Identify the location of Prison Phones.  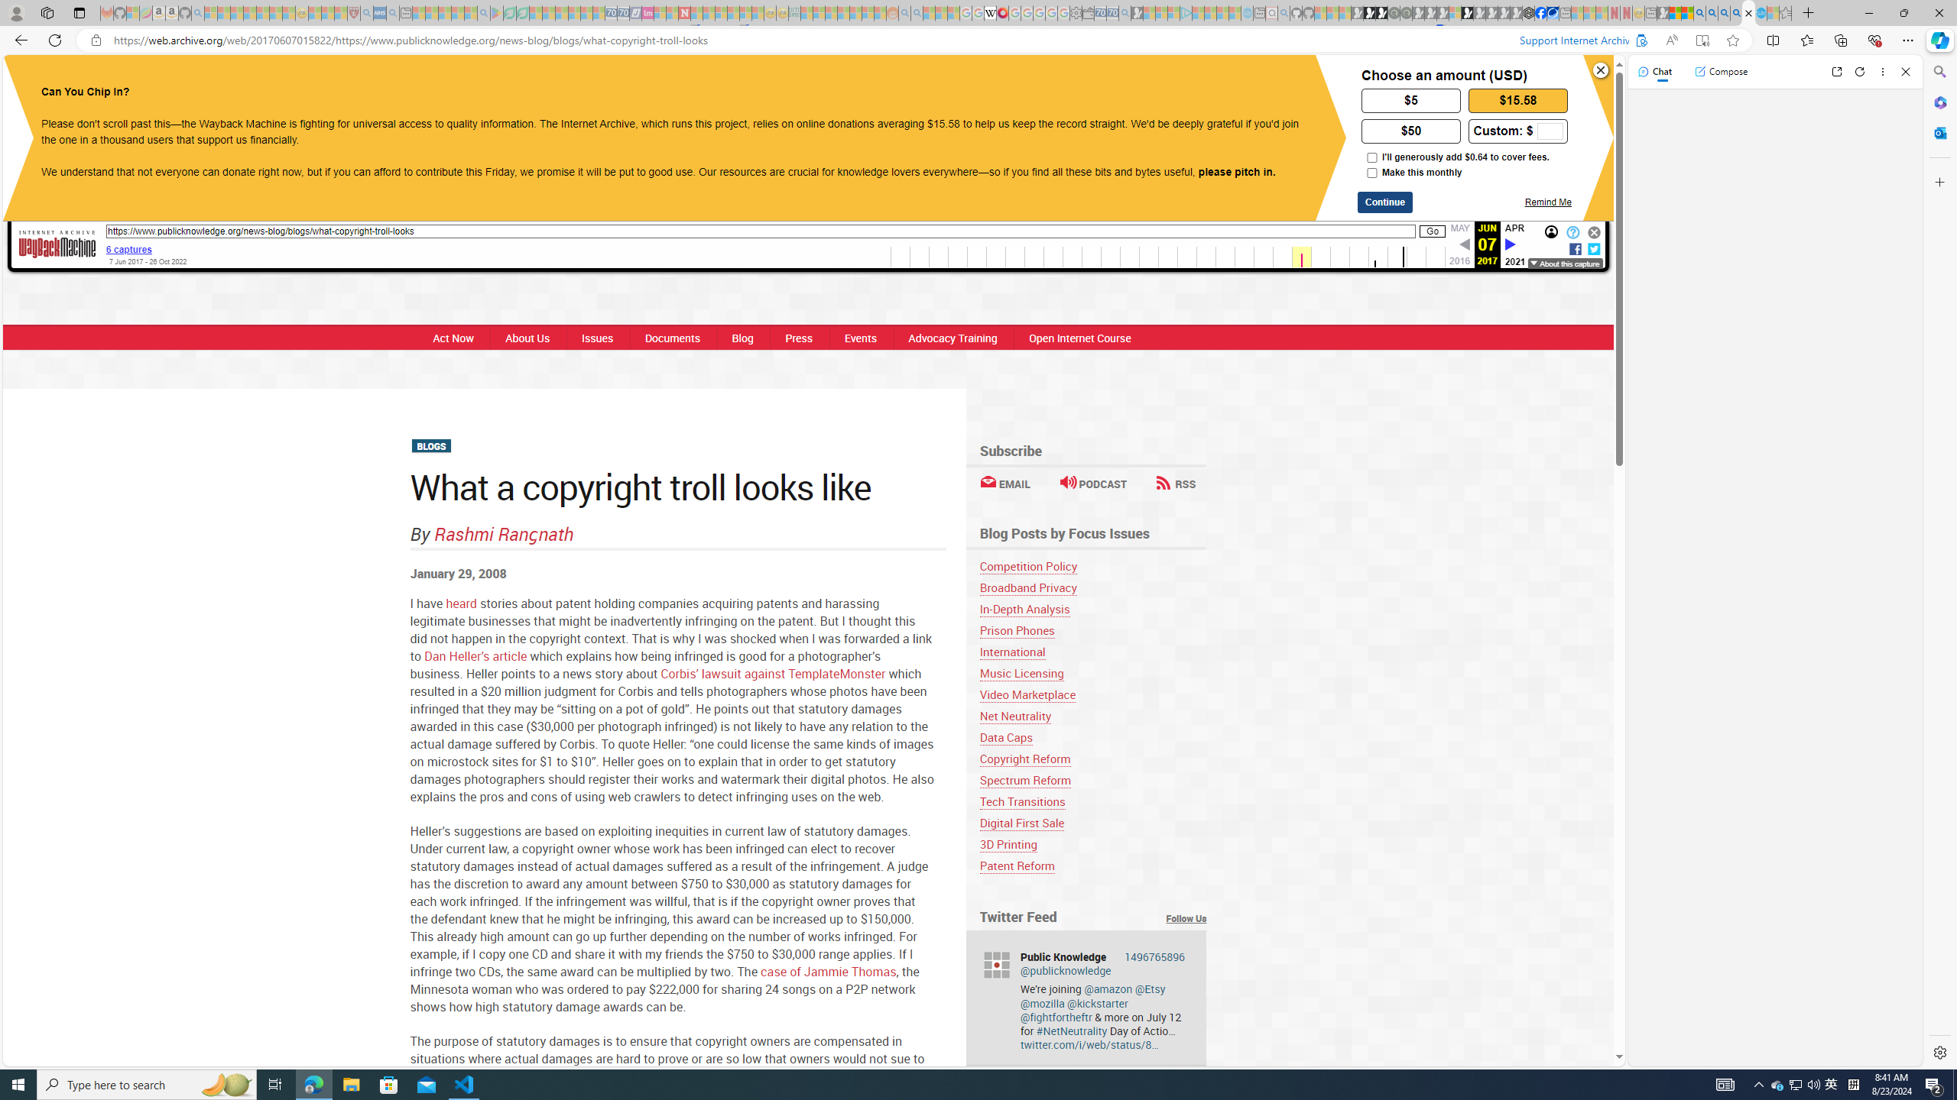
(1017, 631).